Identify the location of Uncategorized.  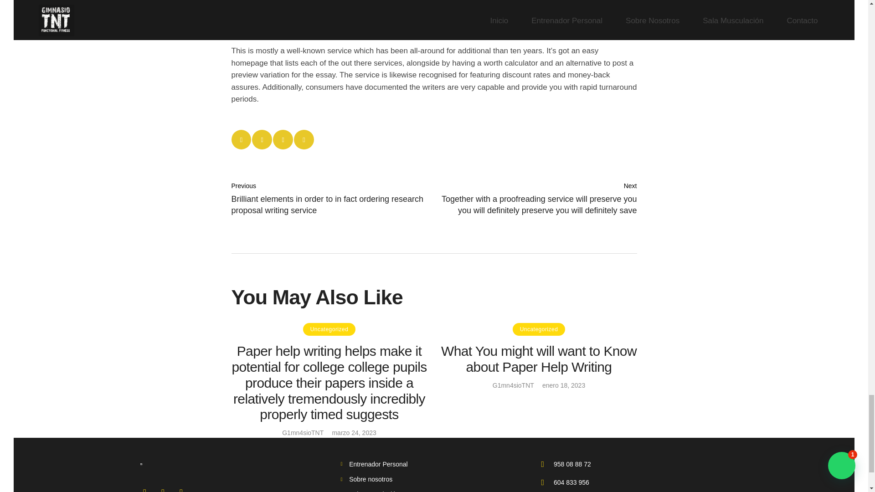
(539, 329).